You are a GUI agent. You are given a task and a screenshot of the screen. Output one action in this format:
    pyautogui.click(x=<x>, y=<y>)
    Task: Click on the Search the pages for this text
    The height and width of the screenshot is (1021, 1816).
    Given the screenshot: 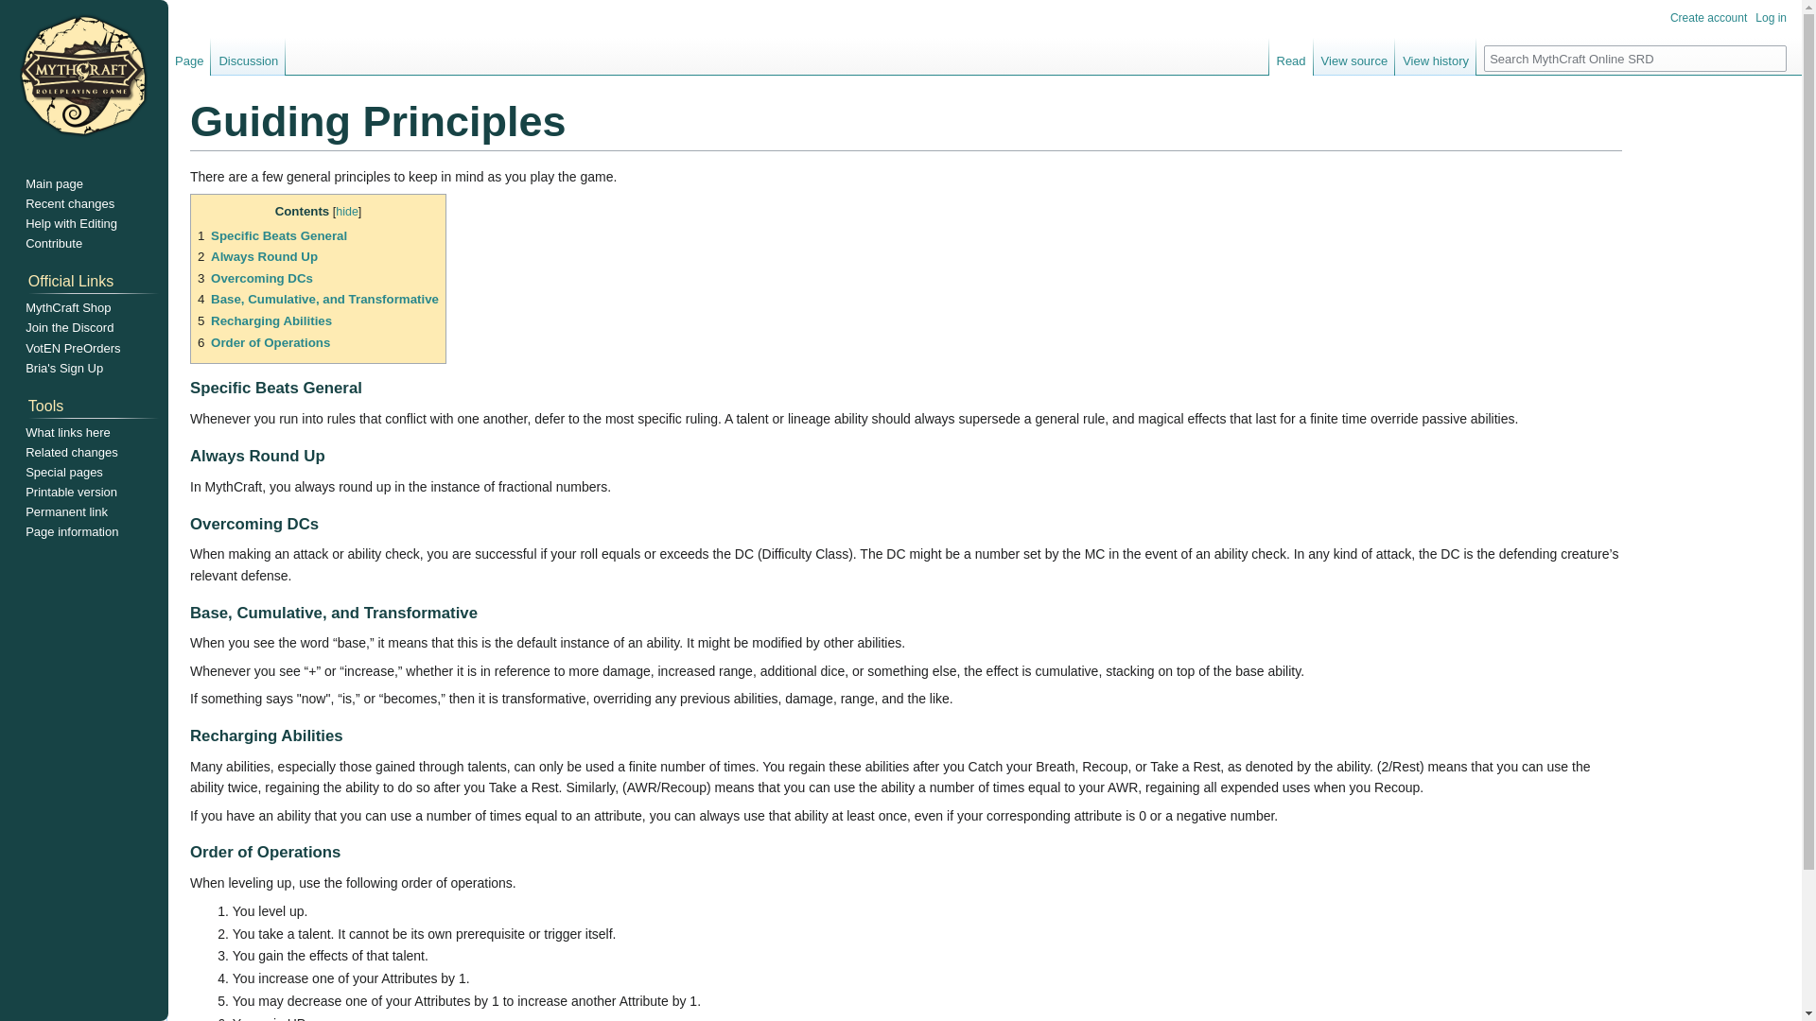 What is the action you would take?
    pyautogui.click(x=1772, y=58)
    